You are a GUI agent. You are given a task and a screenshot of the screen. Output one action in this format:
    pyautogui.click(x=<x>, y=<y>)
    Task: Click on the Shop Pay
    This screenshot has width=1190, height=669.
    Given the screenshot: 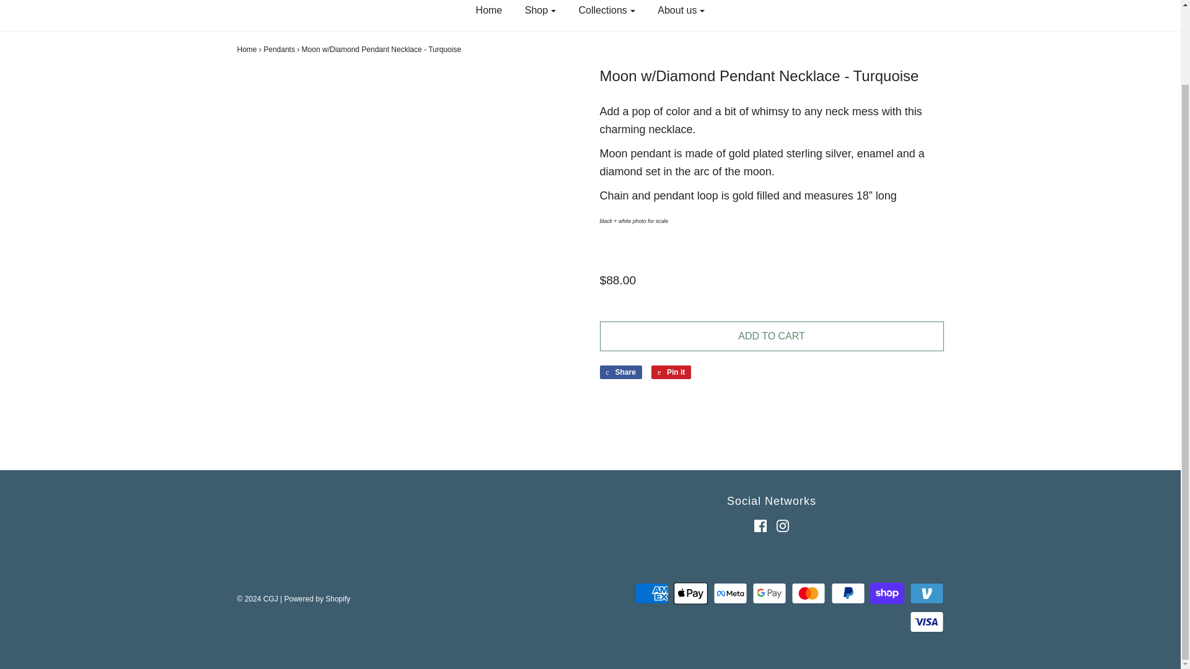 What is the action you would take?
    pyautogui.click(x=887, y=593)
    